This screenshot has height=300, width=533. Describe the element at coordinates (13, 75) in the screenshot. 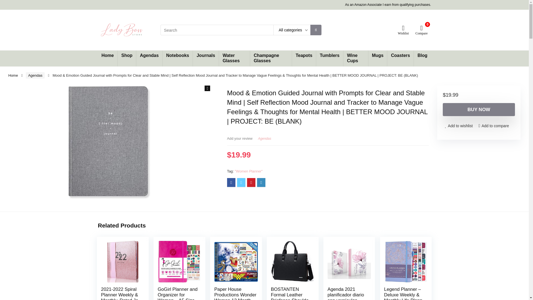

I see `Home` at that location.